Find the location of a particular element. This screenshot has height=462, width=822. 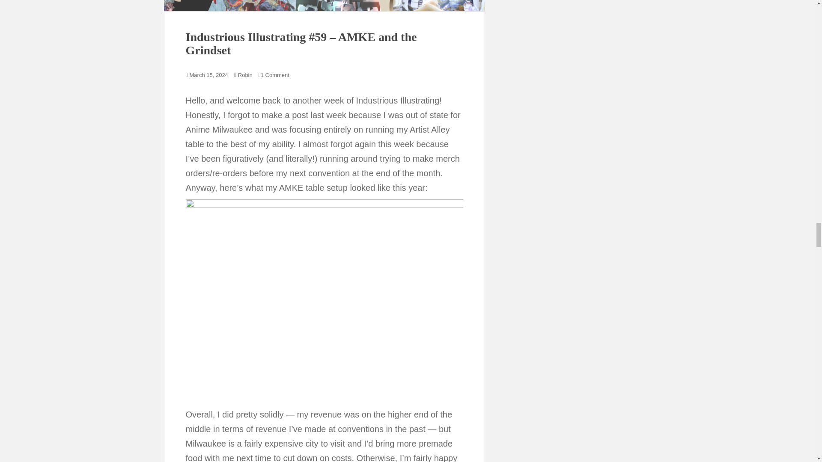

March 15, 2024 is located at coordinates (209, 75).